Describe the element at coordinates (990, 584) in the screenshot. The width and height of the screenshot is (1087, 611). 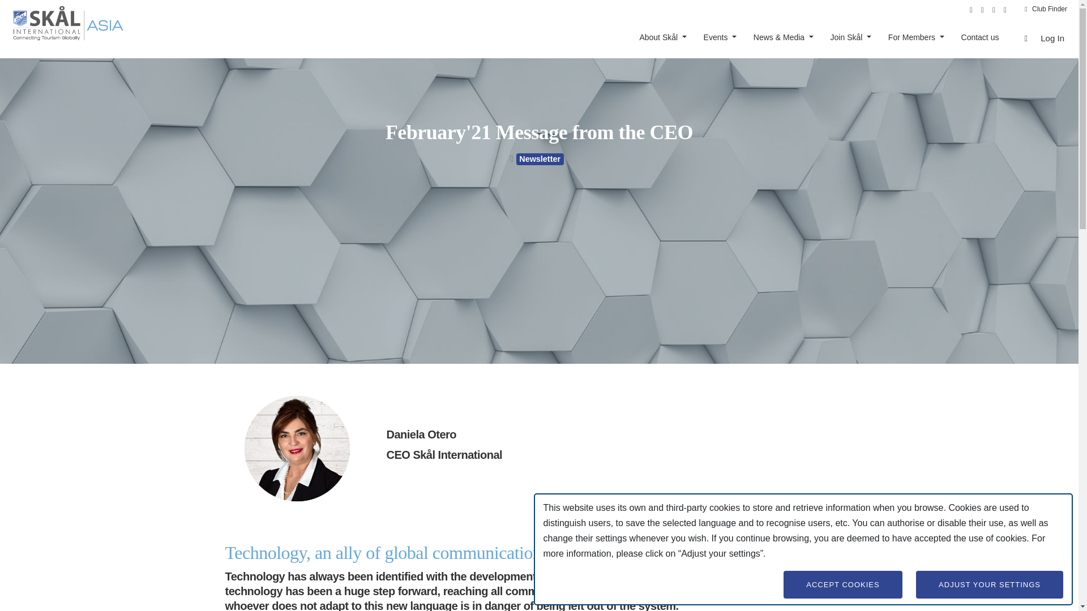
I see `ADJUST YOUR SETTINGS` at that location.